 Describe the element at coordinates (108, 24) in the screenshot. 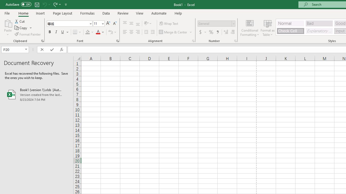

I see `Increase Font Size` at that location.